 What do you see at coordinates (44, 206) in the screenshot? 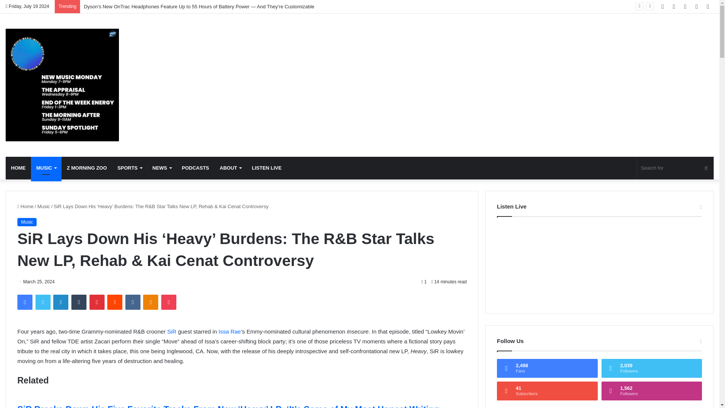
I see `Music` at bounding box center [44, 206].